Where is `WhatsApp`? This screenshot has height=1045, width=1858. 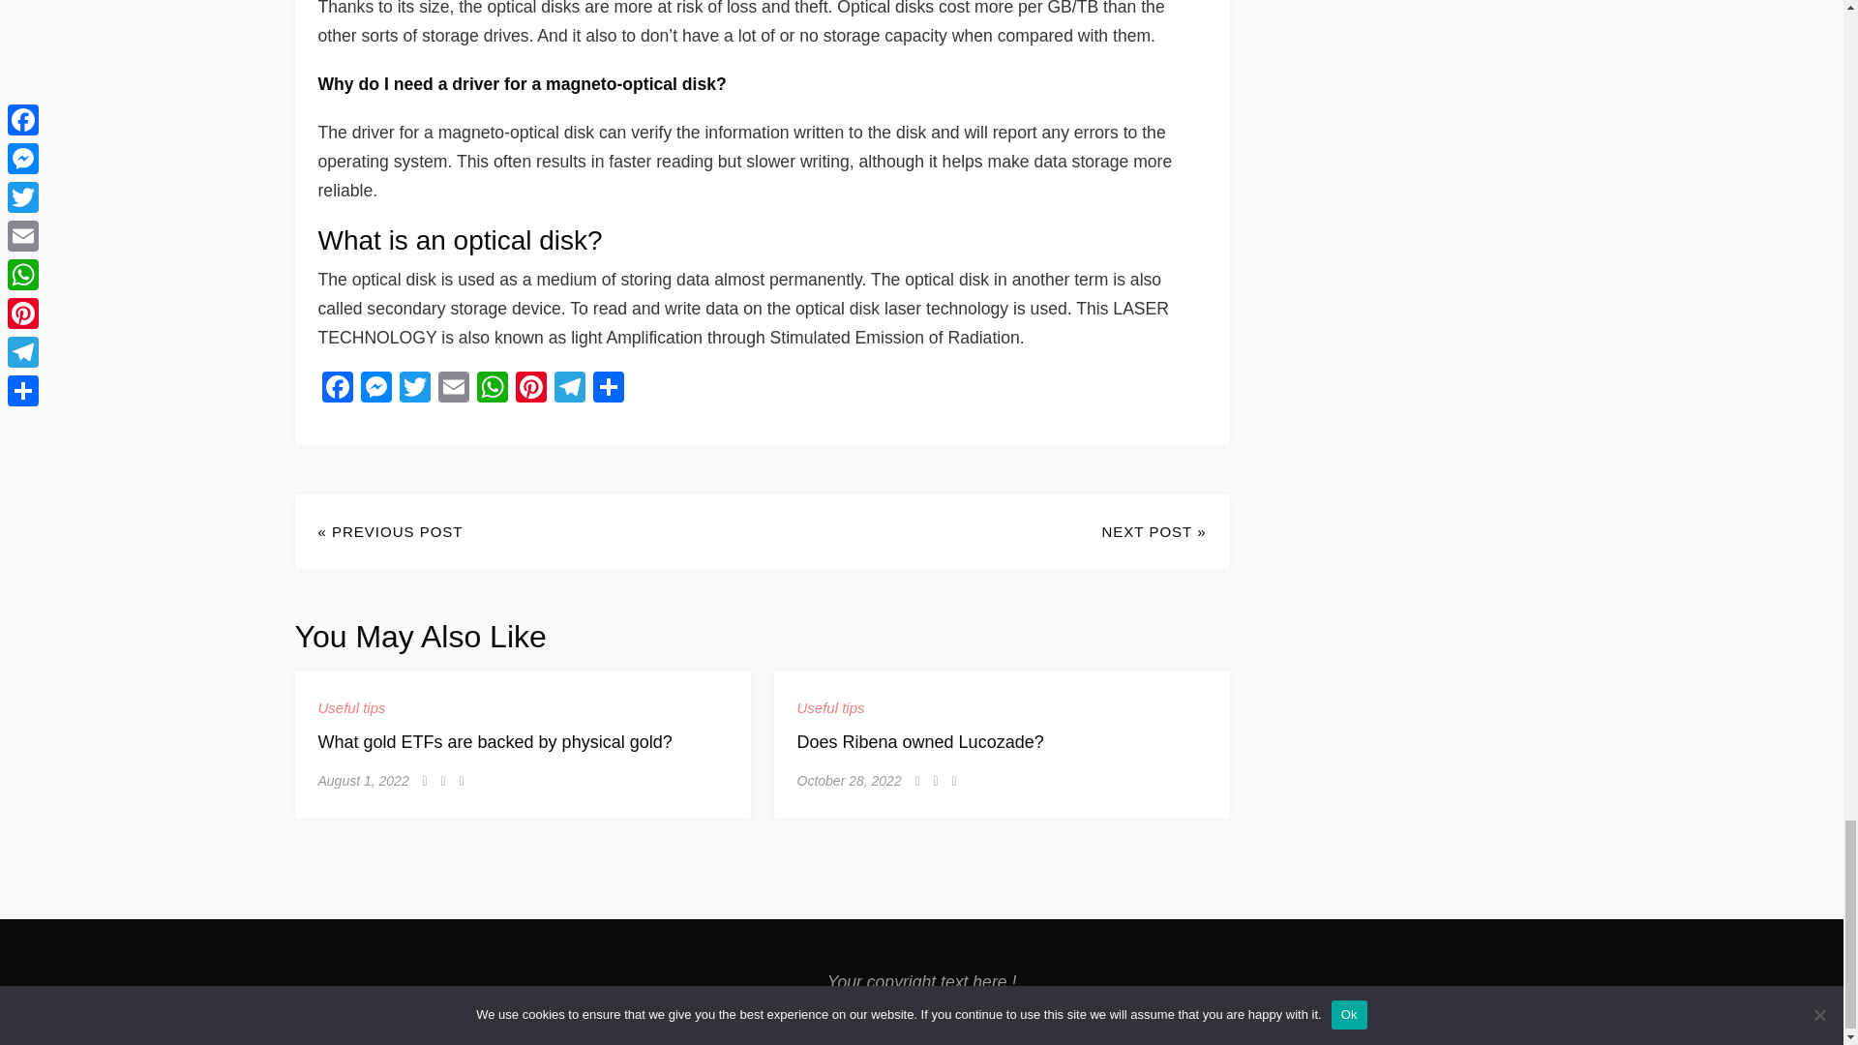 WhatsApp is located at coordinates (492, 389).